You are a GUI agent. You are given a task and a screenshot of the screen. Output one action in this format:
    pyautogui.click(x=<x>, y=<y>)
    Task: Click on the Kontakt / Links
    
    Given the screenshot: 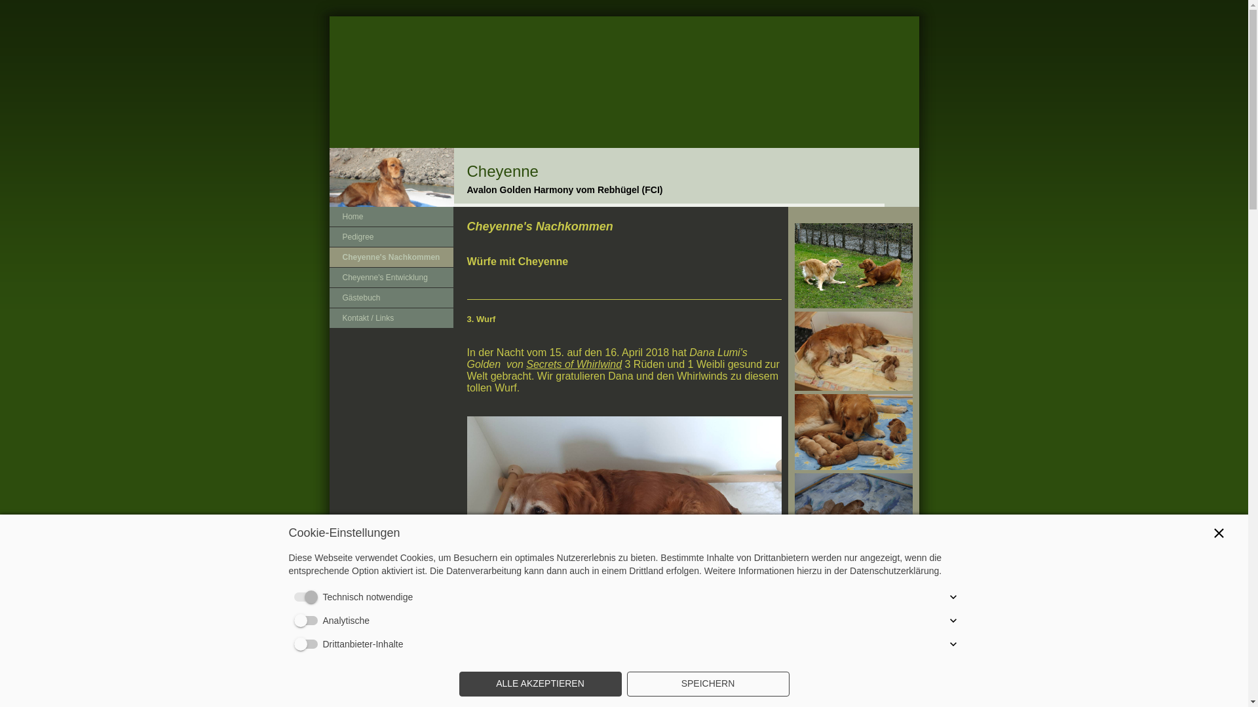 What is the action you would take?
    pyautogui.click(x=391, y=318)
    